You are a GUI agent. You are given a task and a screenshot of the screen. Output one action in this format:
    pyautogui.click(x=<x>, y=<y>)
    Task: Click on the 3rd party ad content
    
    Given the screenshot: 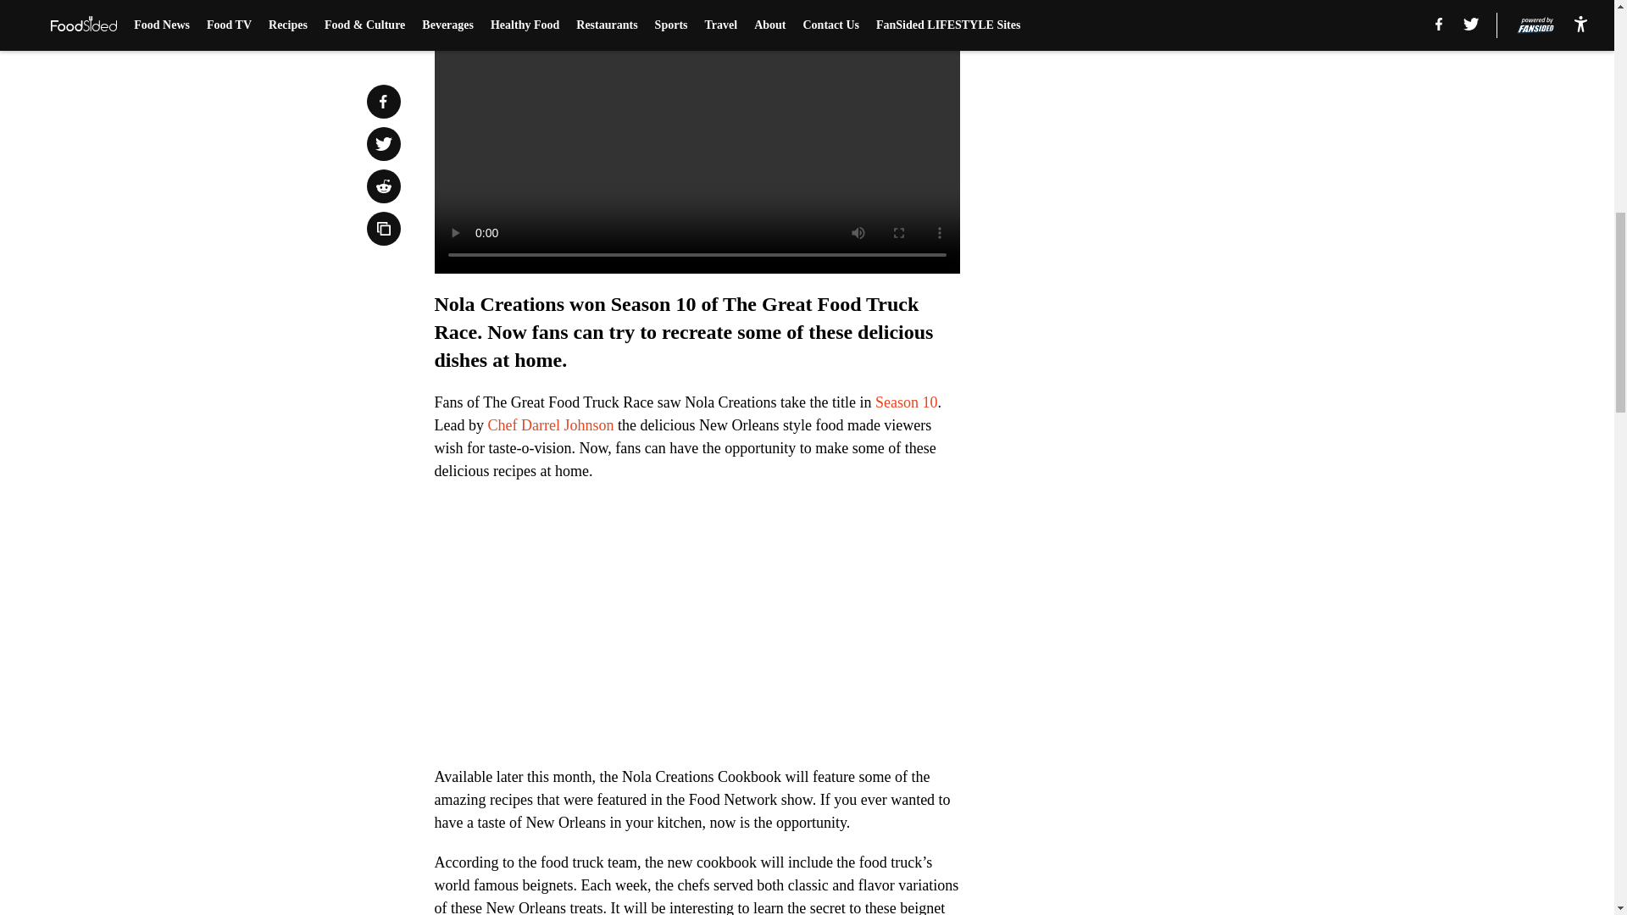 What is the action you would take?
    pyautogui.click(x=1171, y=95)
    